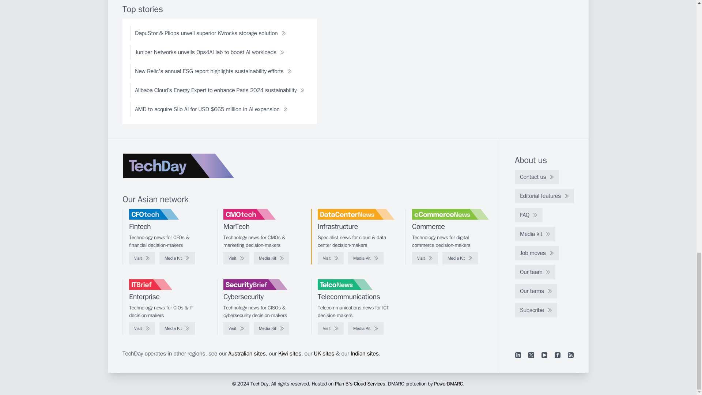  What do you see at coordinates (271, 258) in the screenshot?
I see `Media Kit` at bounding box center [271, 258].